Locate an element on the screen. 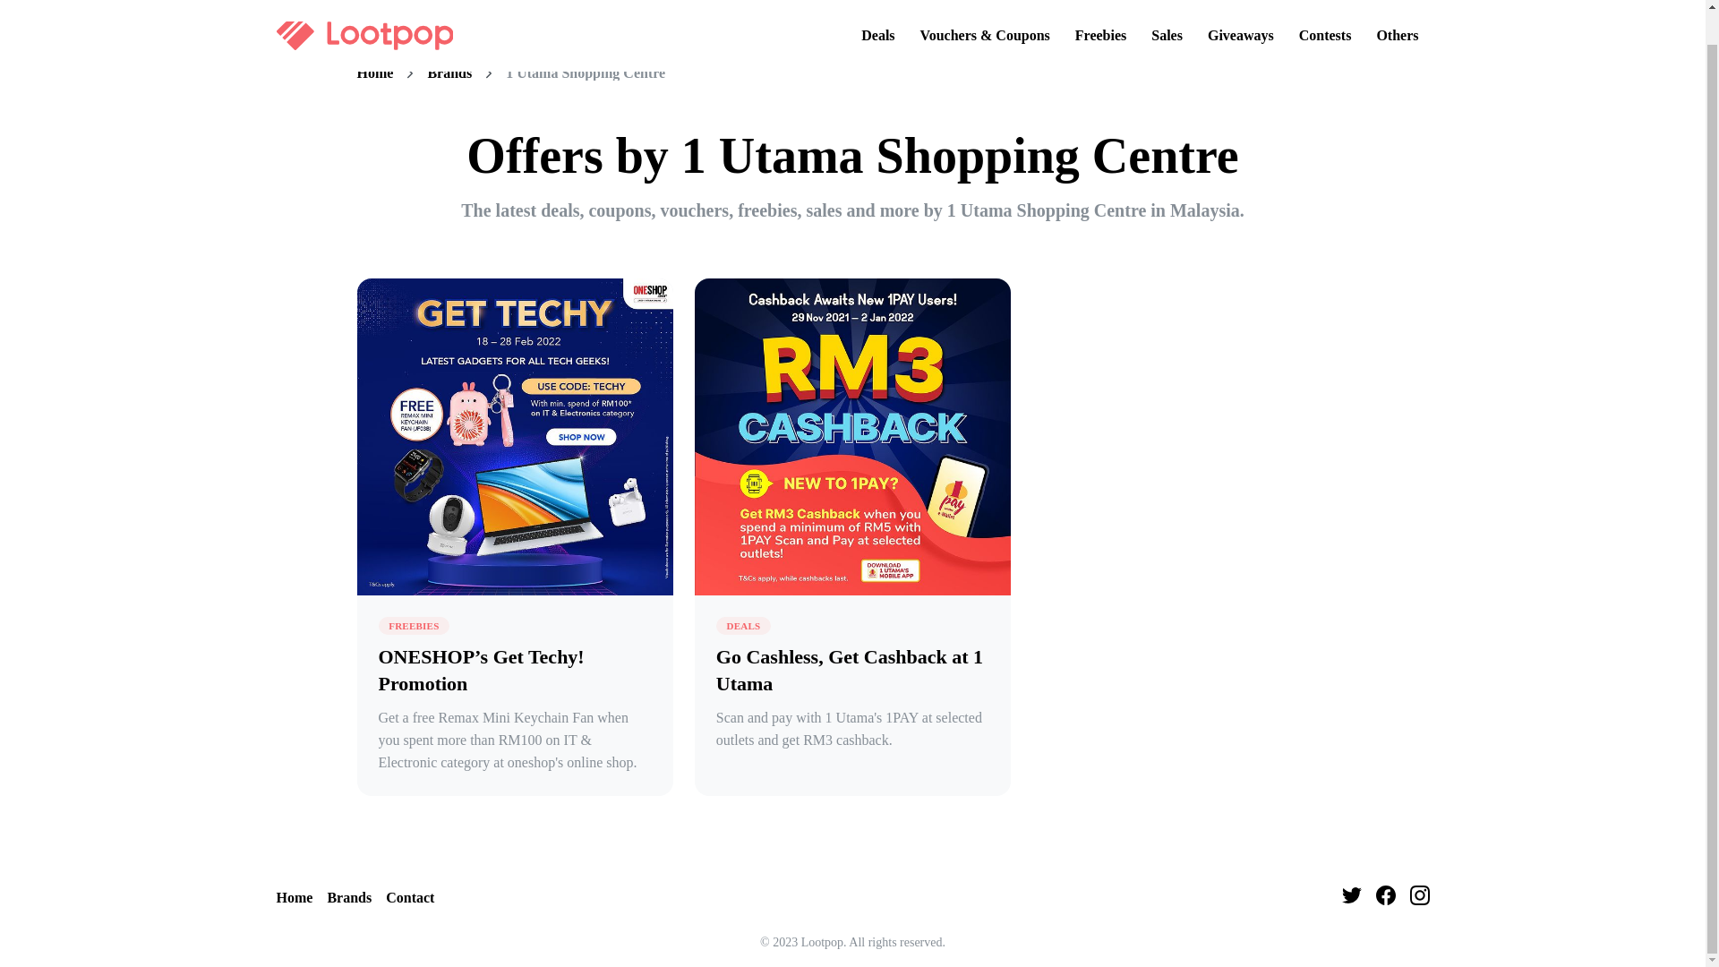 This screenshot has height=967, width=1719. Brands is located at coordinates (449, 73).